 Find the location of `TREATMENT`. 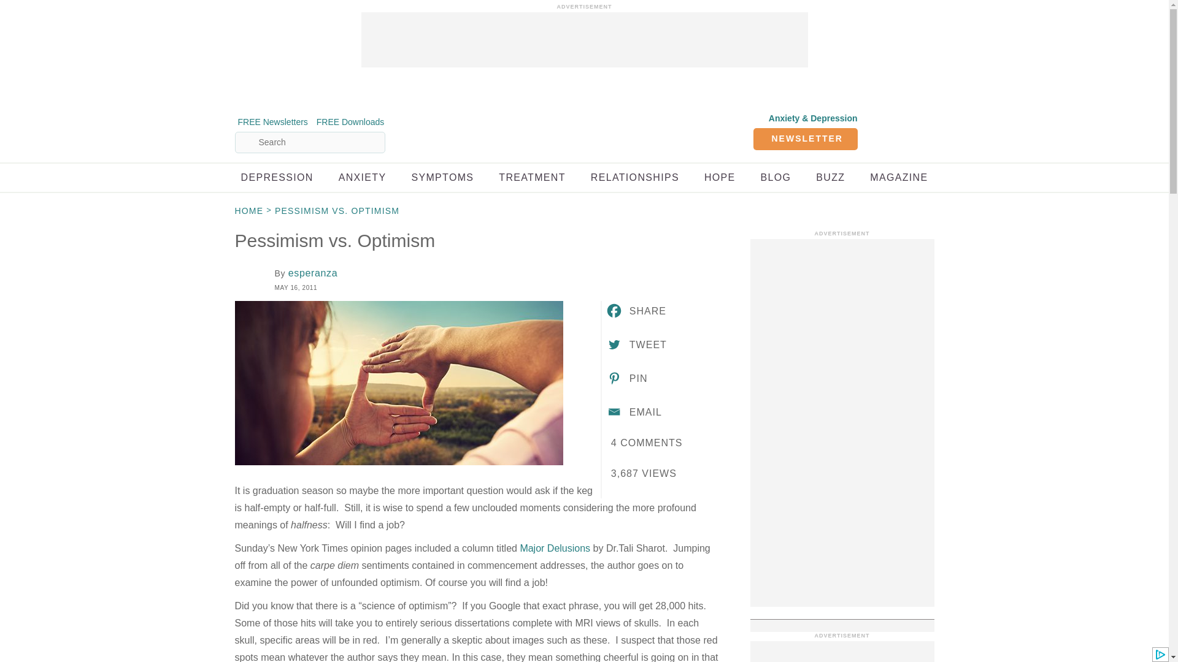

TREATMENT is located at coordinates (531, 177).